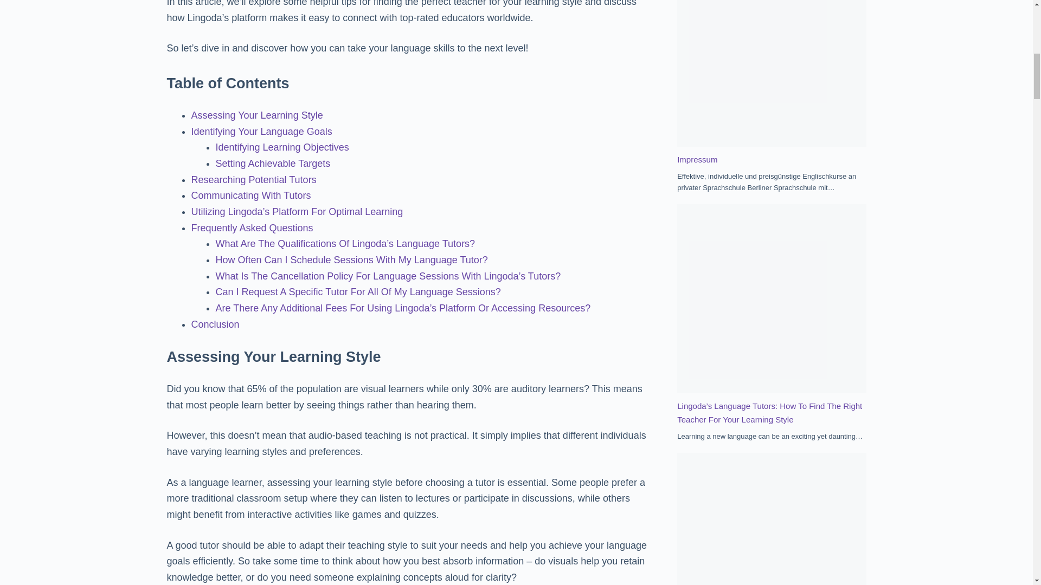 The image size is (1041, 585). What do you see at coordinates (261, 131) in the screenshot?
I see `Identifying Your Language Goals` at bounding box center [261, 131].